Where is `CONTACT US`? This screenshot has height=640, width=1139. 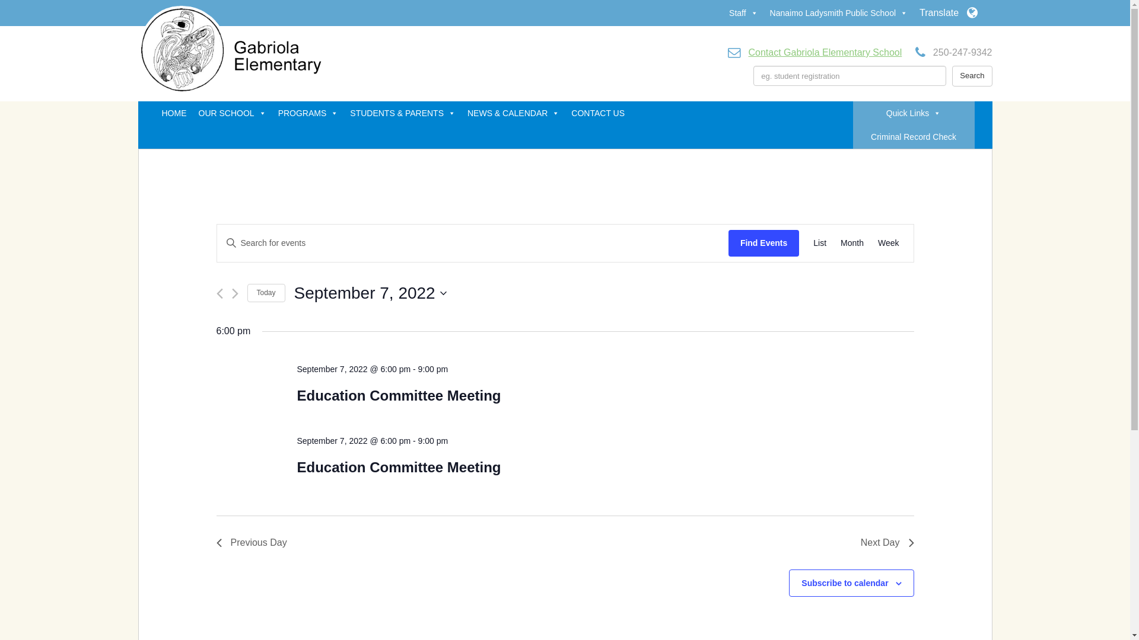
CONTACT US is located at coordinates (598, 113).